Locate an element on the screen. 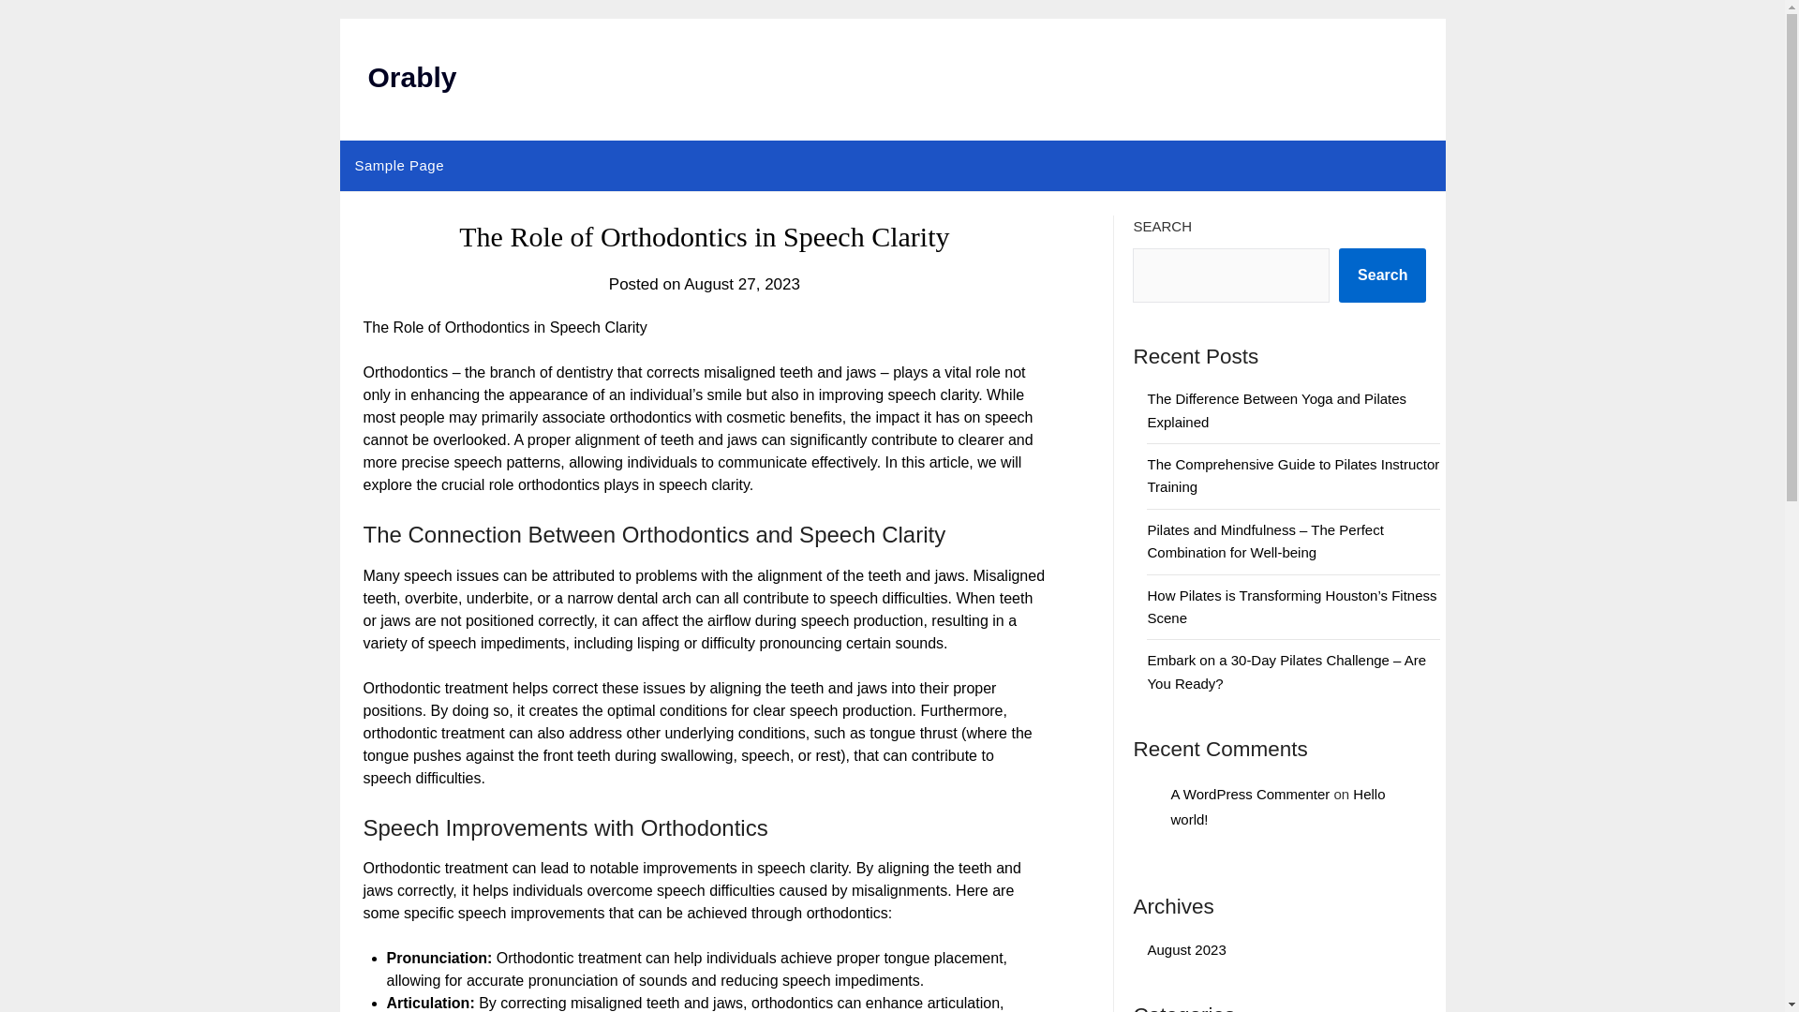 This screenshot has height=1012, width=1799. August 2023 is located at coordinates (1186, 949).